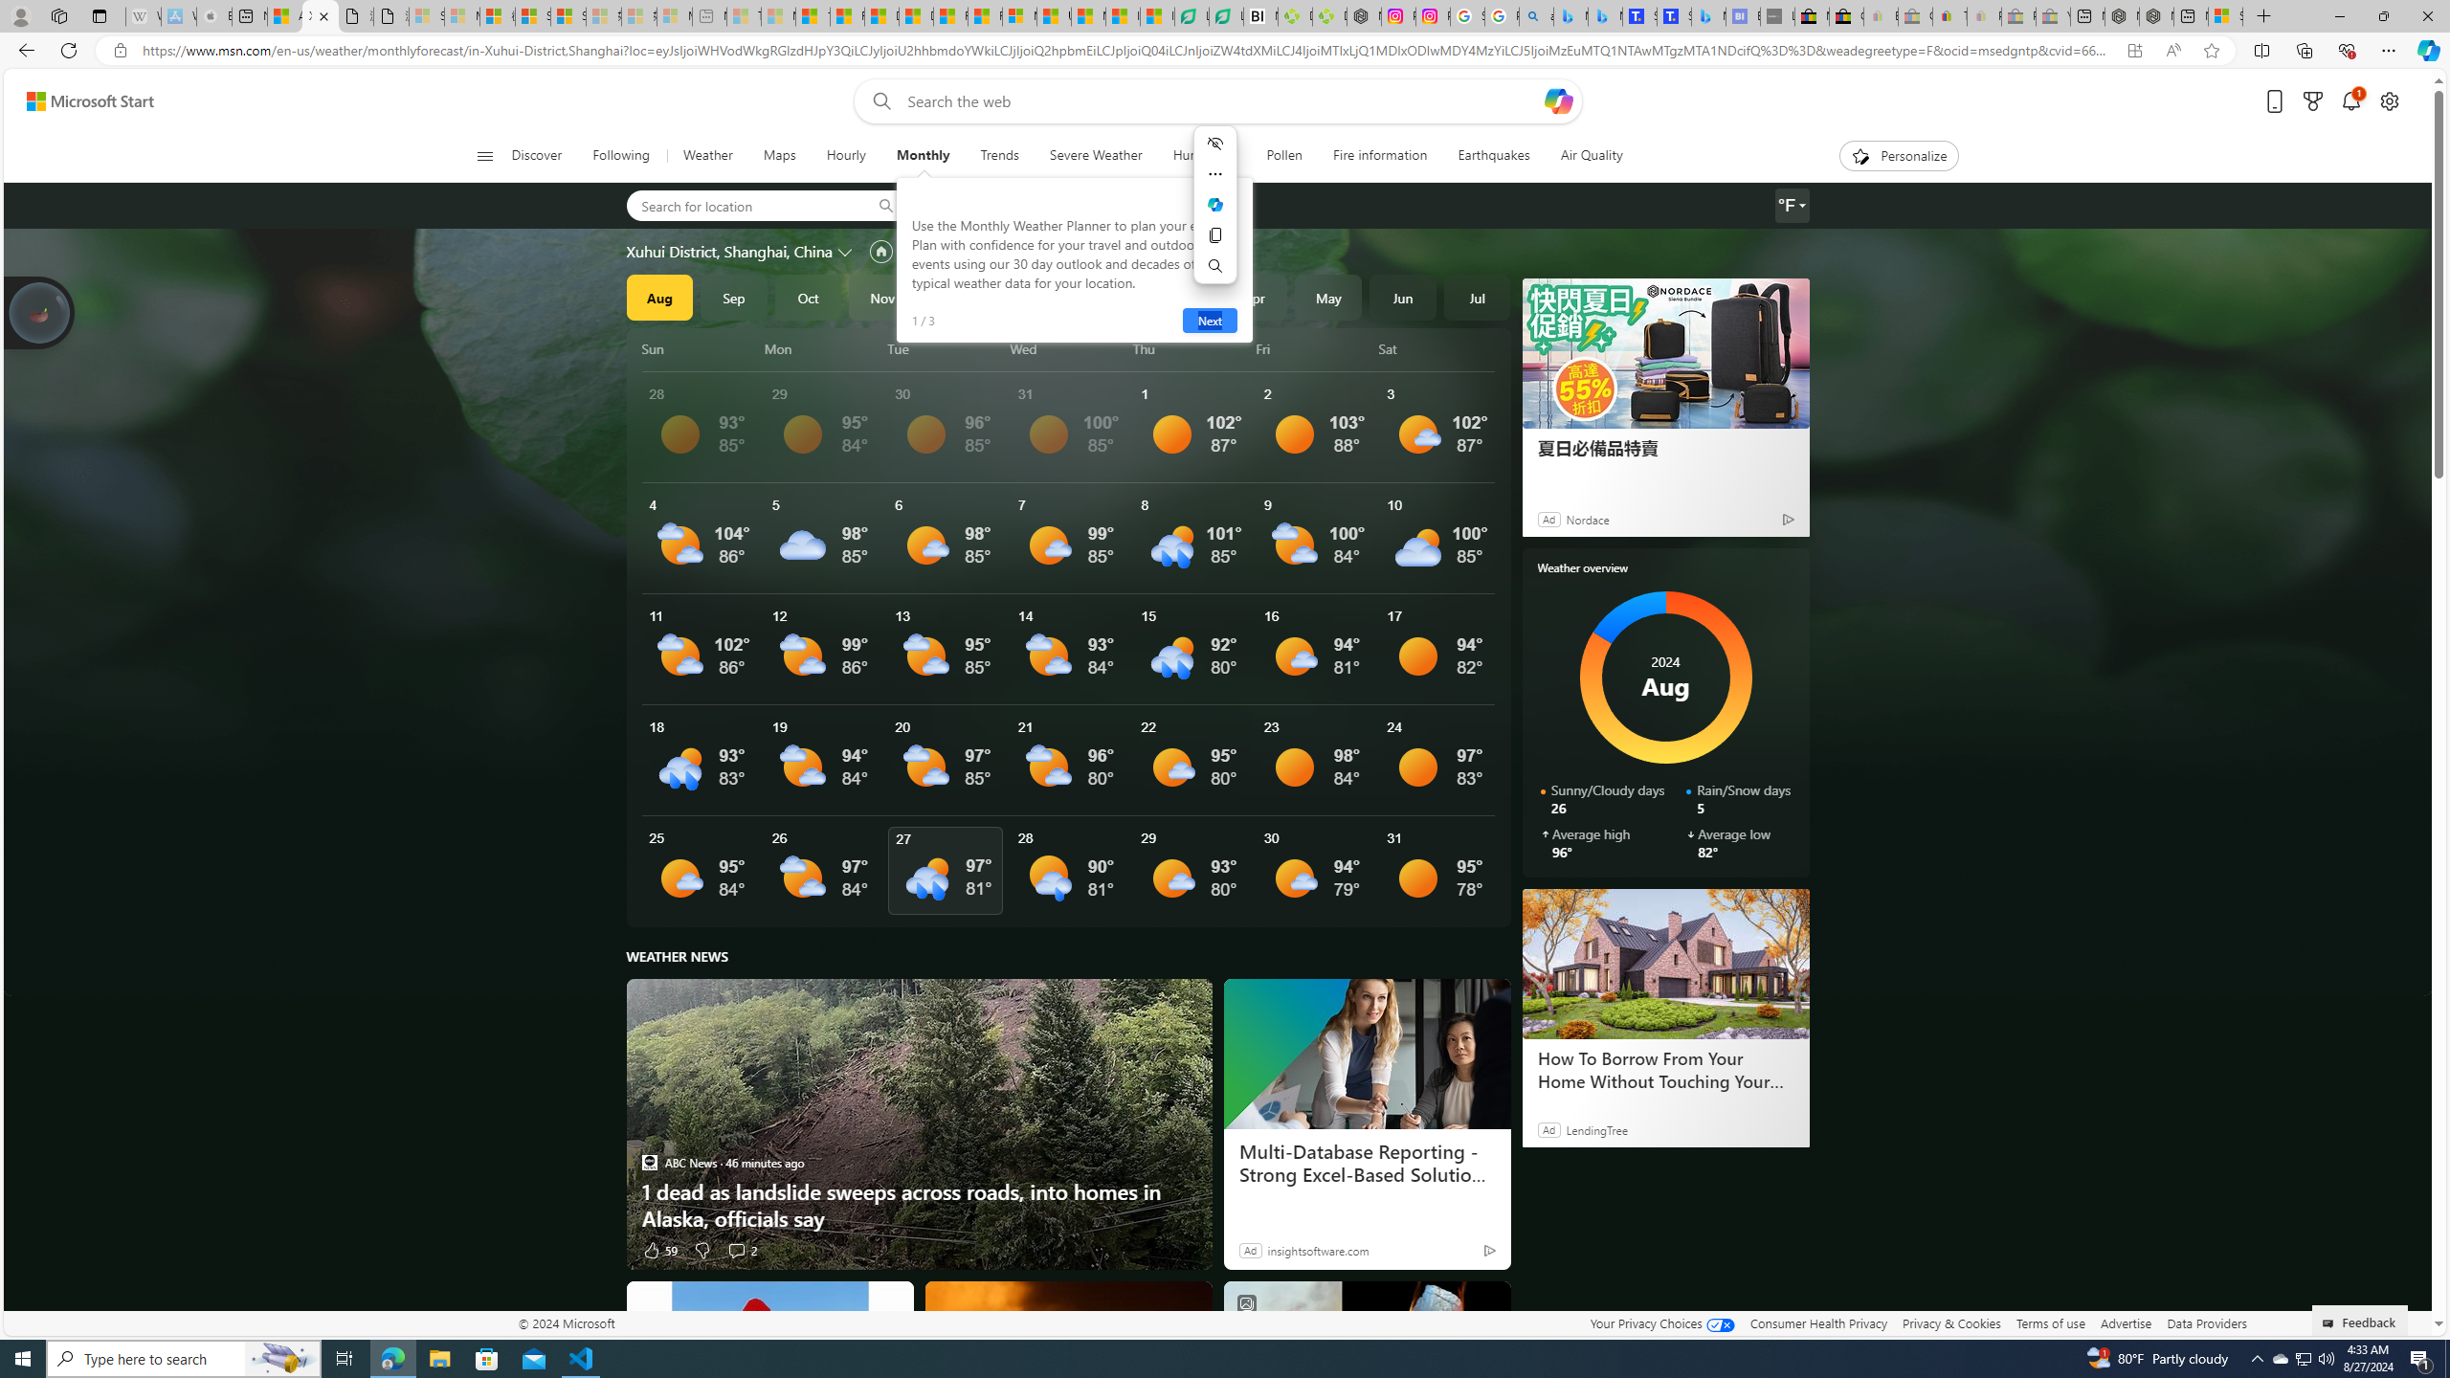 Image resolution: width=2450 pixels, height=1378 pixels. Describe the element at coordinates (1214, 216) in the screenshot. I see `Mini menu on text selection` at that location.